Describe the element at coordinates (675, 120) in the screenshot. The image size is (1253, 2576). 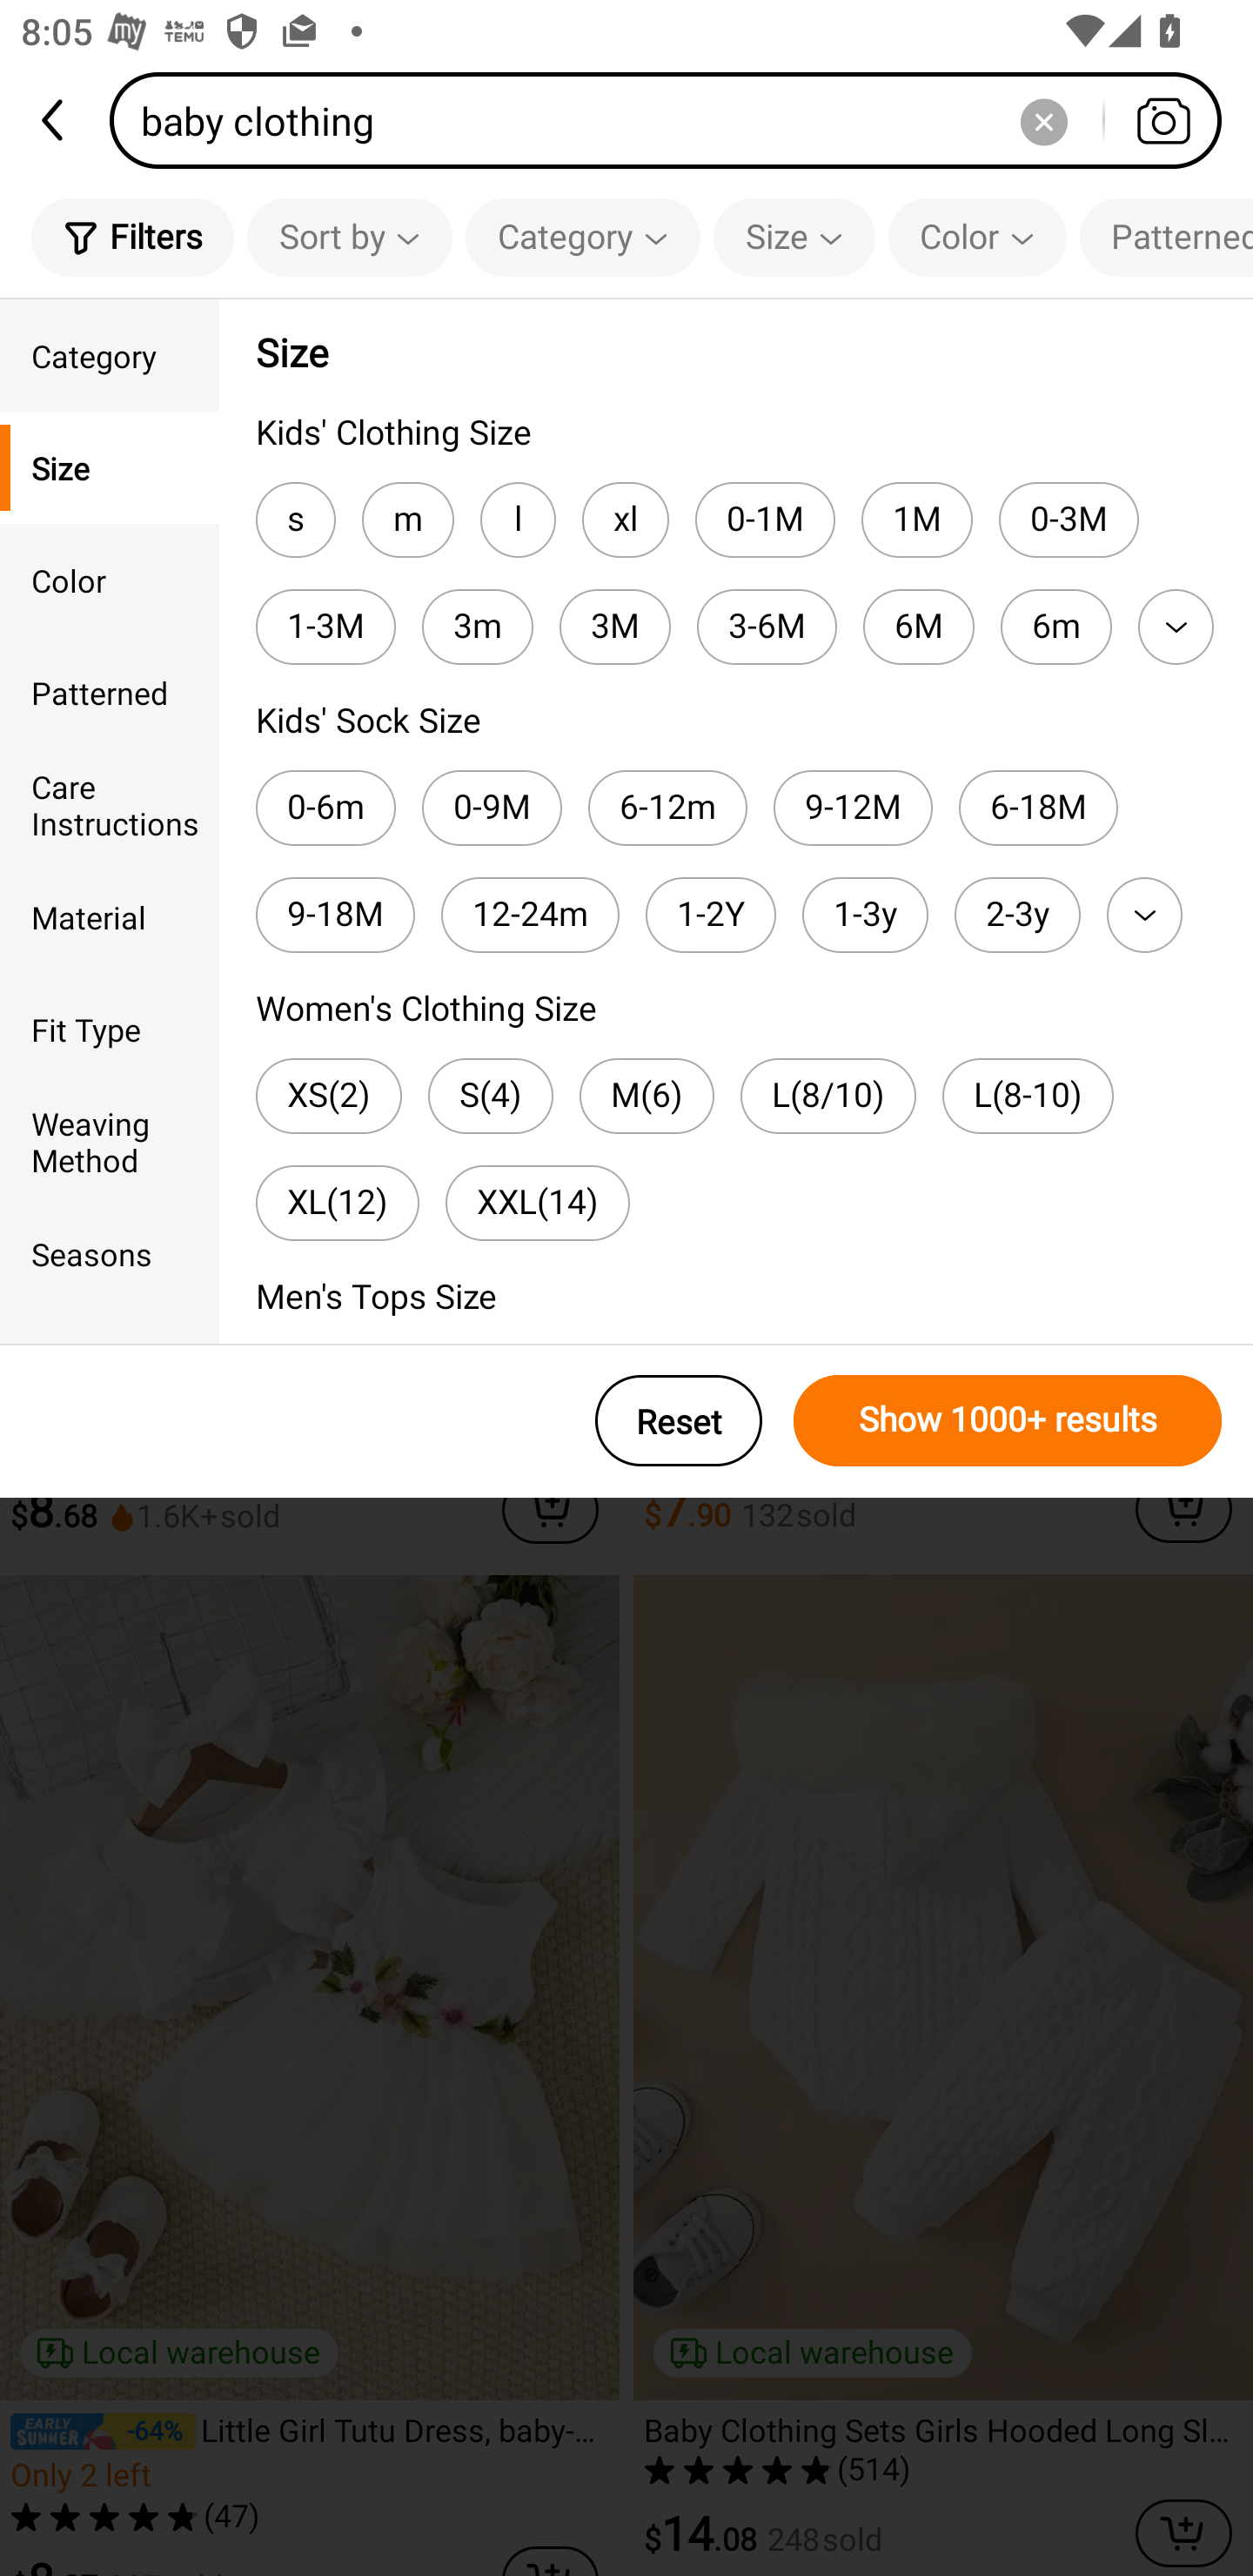
I see `baby clothing` at that location.